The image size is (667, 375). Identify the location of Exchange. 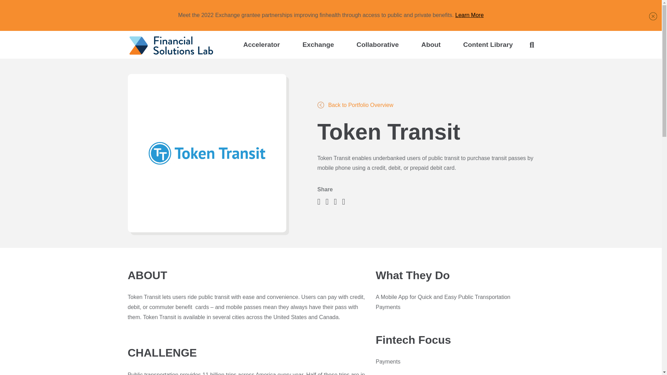
(318, 44).